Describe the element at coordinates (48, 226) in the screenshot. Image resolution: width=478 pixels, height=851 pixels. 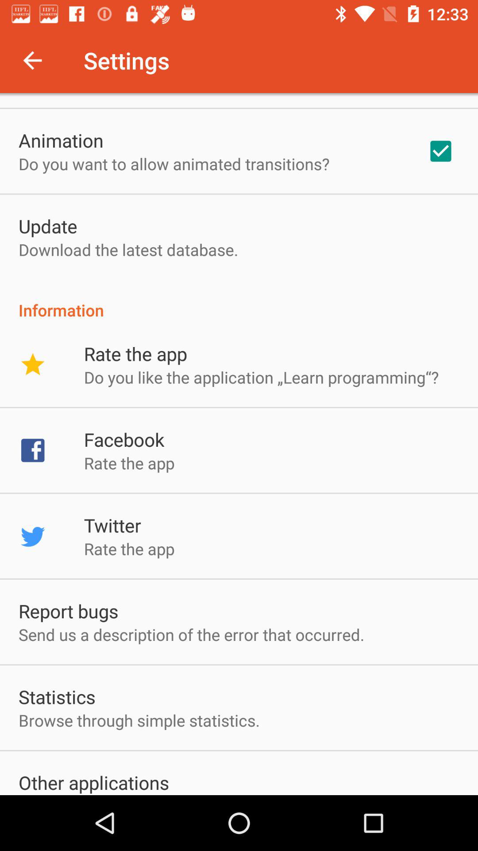
I see `select the update item` at that location.